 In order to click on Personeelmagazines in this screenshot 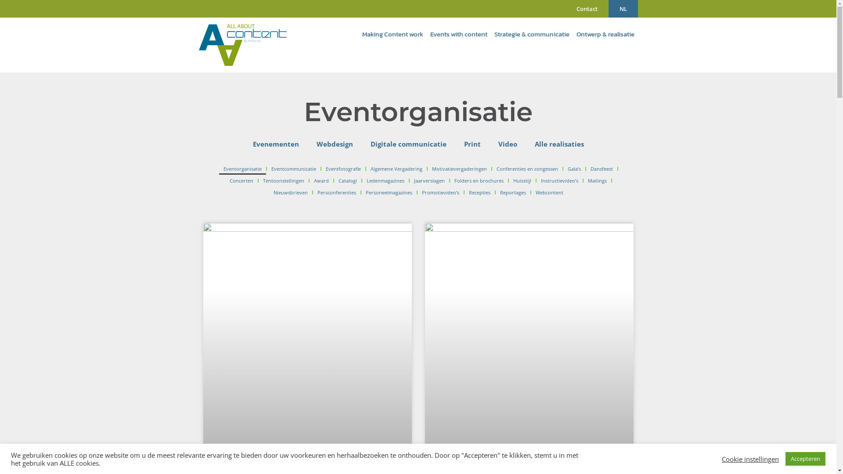, I will do `click(389, 193)`.